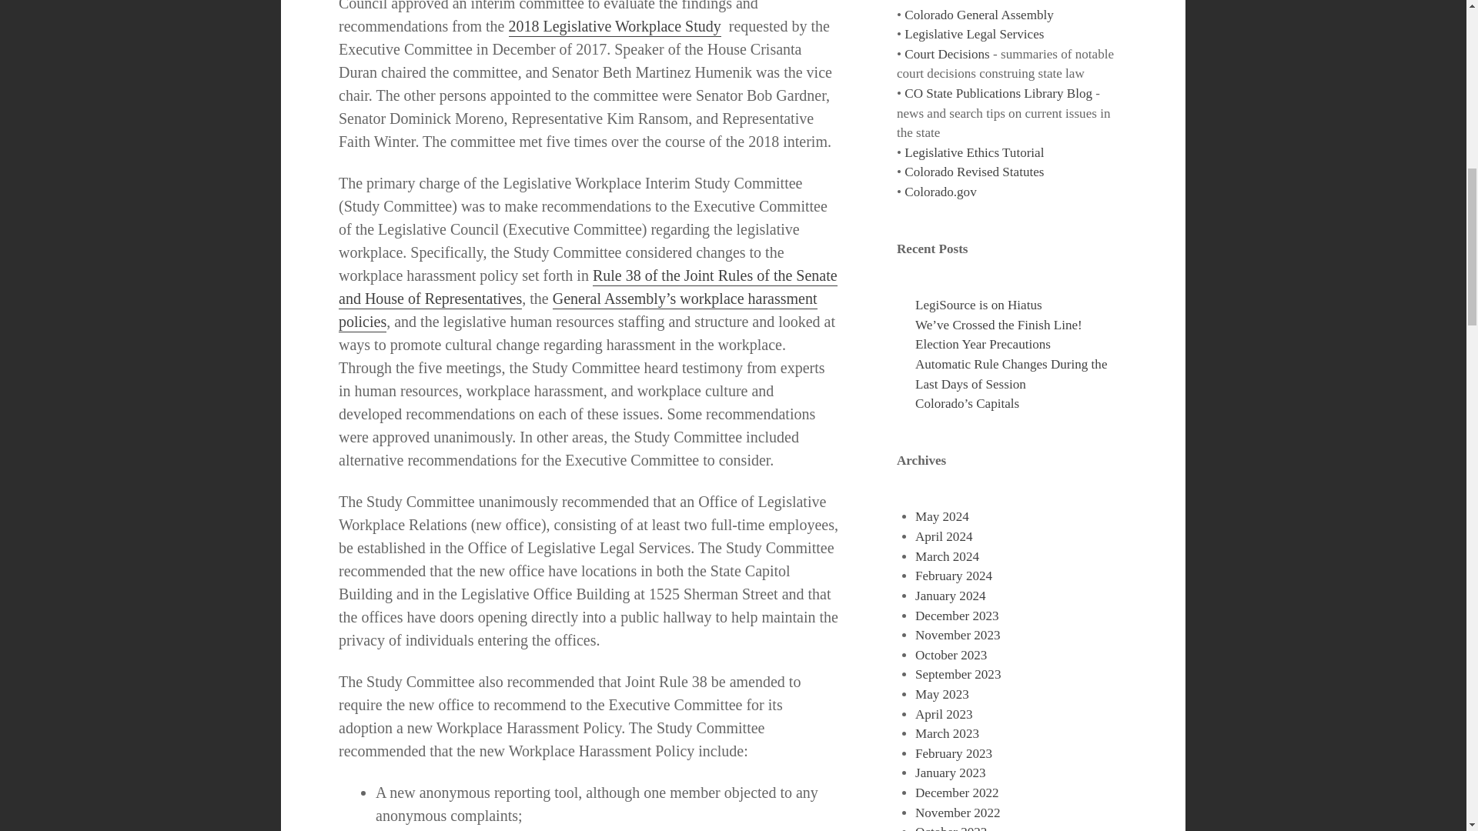 The image size is (1478, 831). I want to click on Colorado Revised Statutes, so click(974, 172).